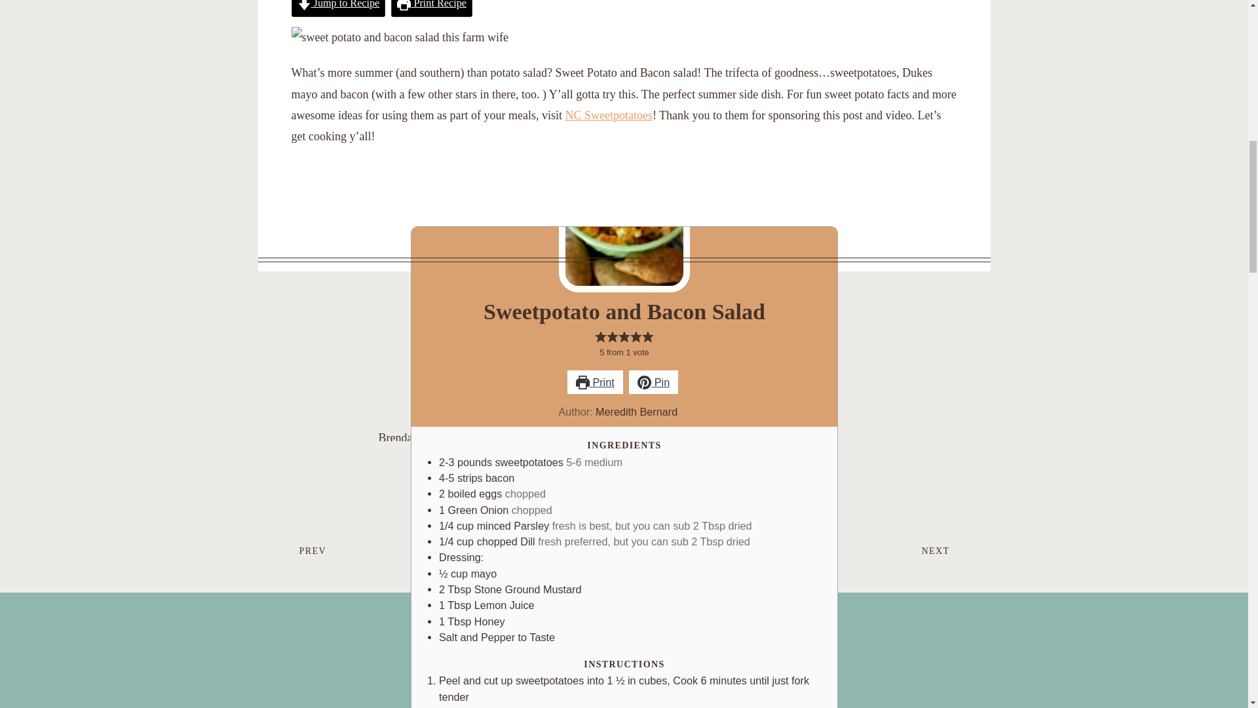 The height and width of the screenshot is (708, 1258). Describe the element at coordinates (432, 8) in the screenshot. I see `Print` at that location.